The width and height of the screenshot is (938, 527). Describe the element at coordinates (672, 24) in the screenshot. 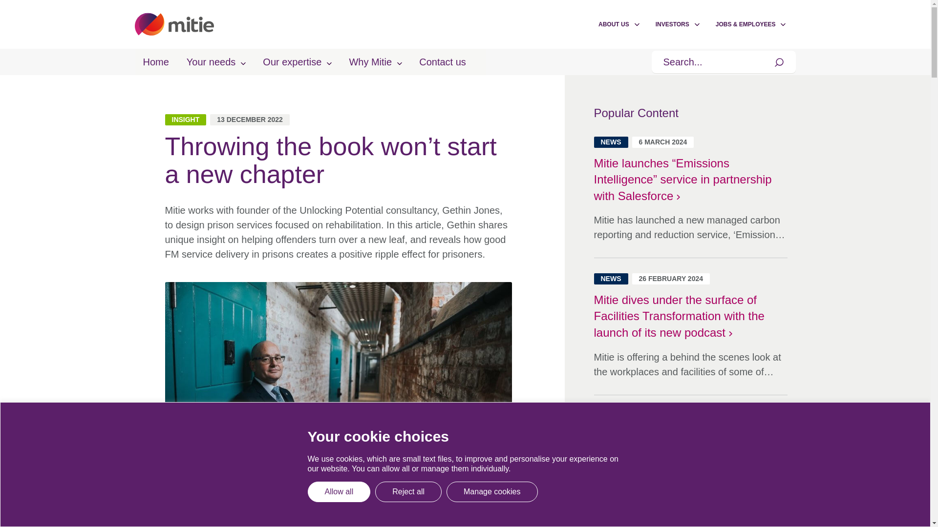

I see `INVESTORS` at that location.